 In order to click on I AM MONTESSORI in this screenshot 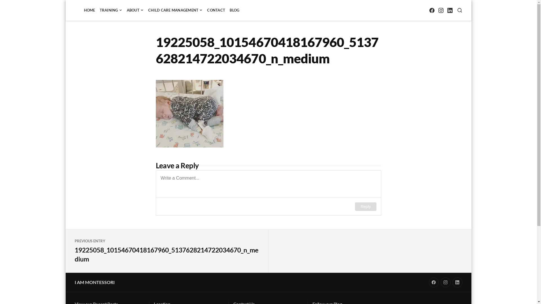, I will do `click(105, 16)`.